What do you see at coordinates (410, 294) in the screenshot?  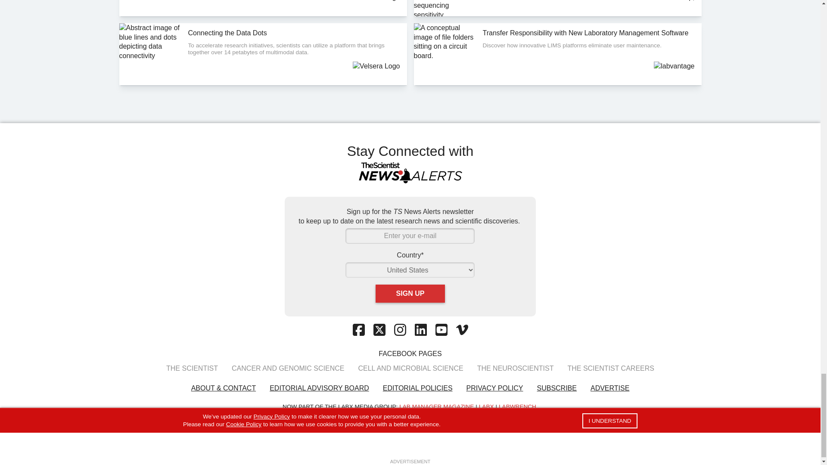 I see `Sign Up` at bounding box center [410, 294].